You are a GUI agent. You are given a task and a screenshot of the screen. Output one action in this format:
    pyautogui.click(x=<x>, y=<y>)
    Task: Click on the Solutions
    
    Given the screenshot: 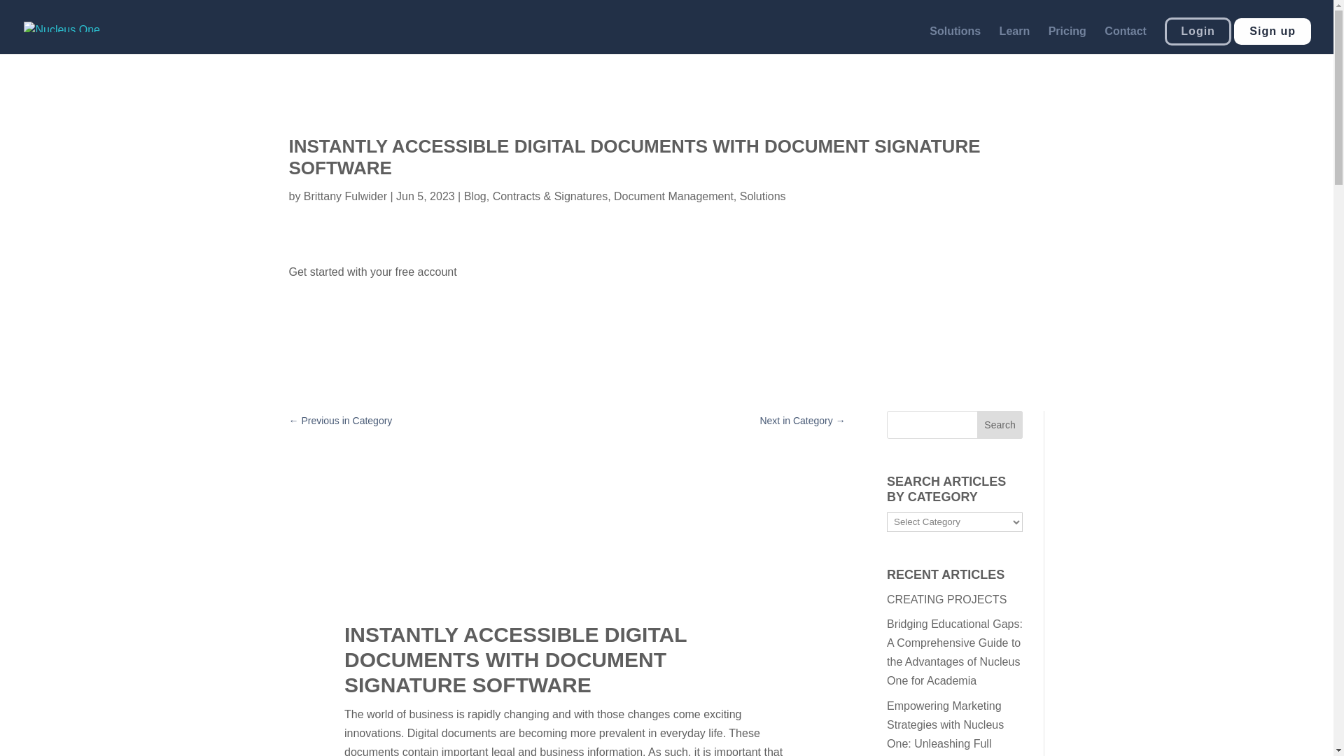 What is the action you would take?
    pyautogui.click(x=955, y=39)
    